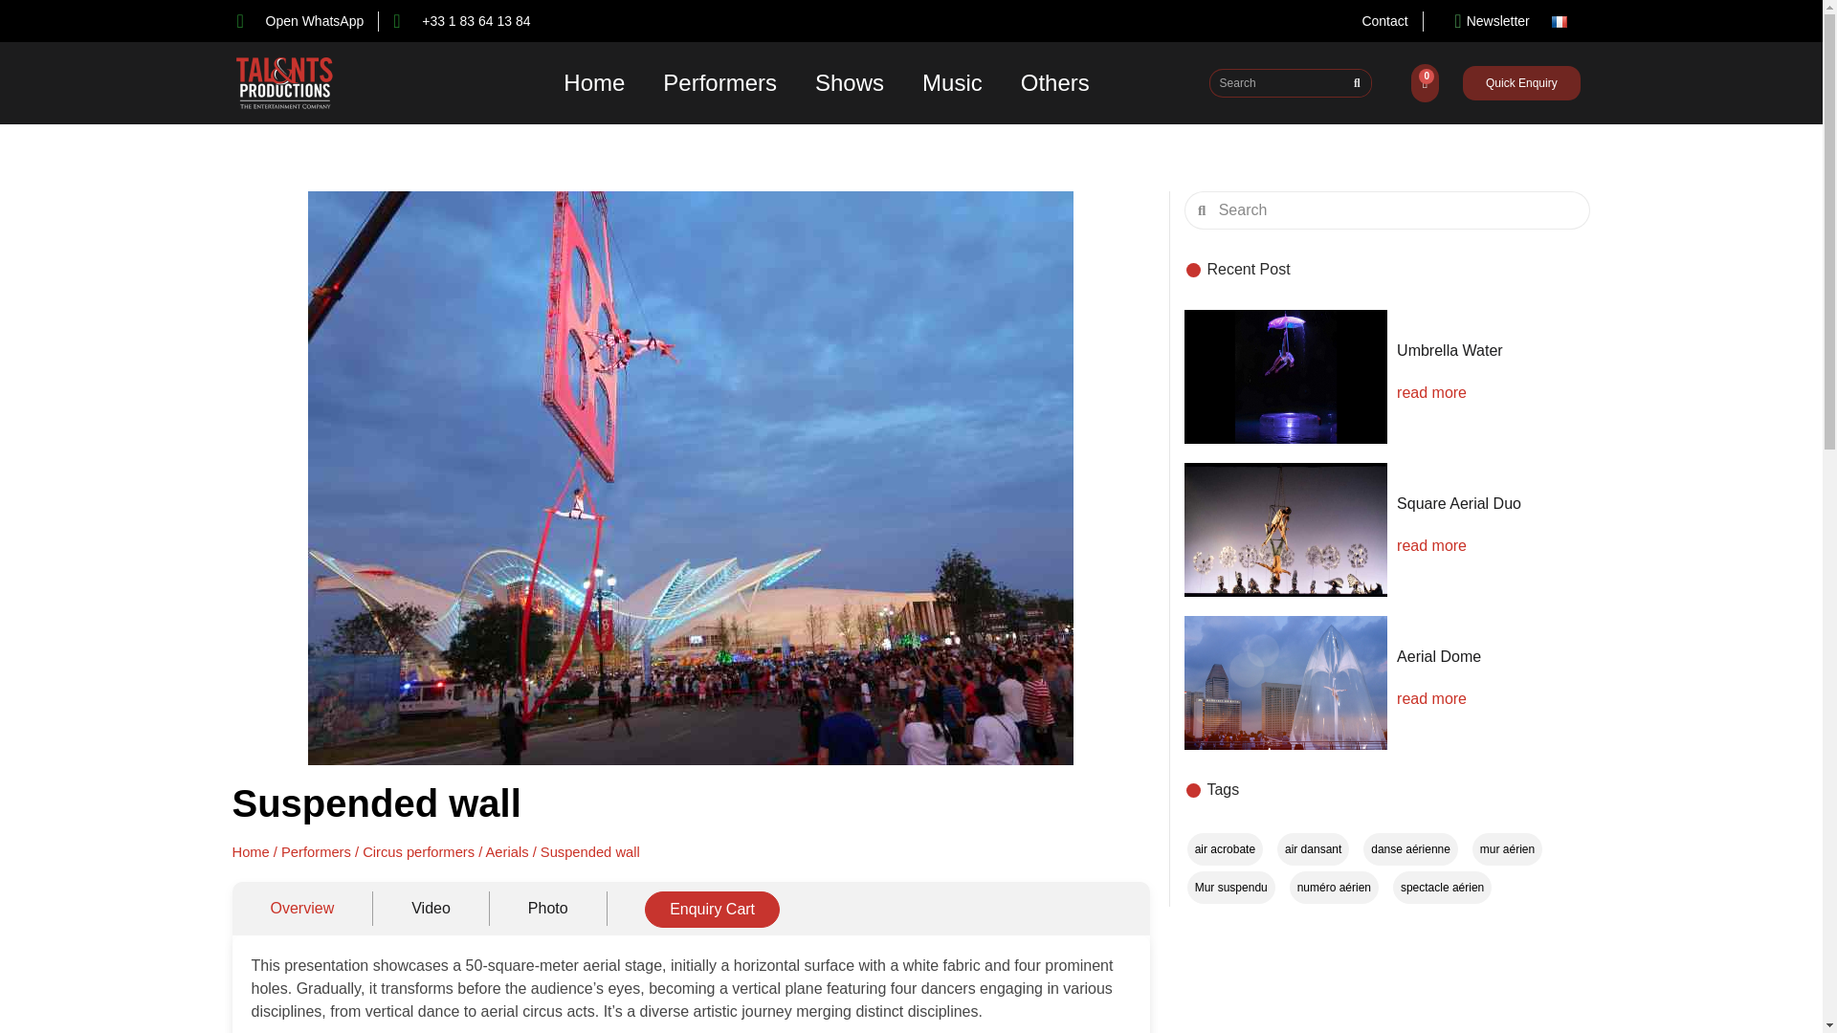 The width and height of the screenshot is (1837, 1033). I want to click on Home, so click(593, 82).